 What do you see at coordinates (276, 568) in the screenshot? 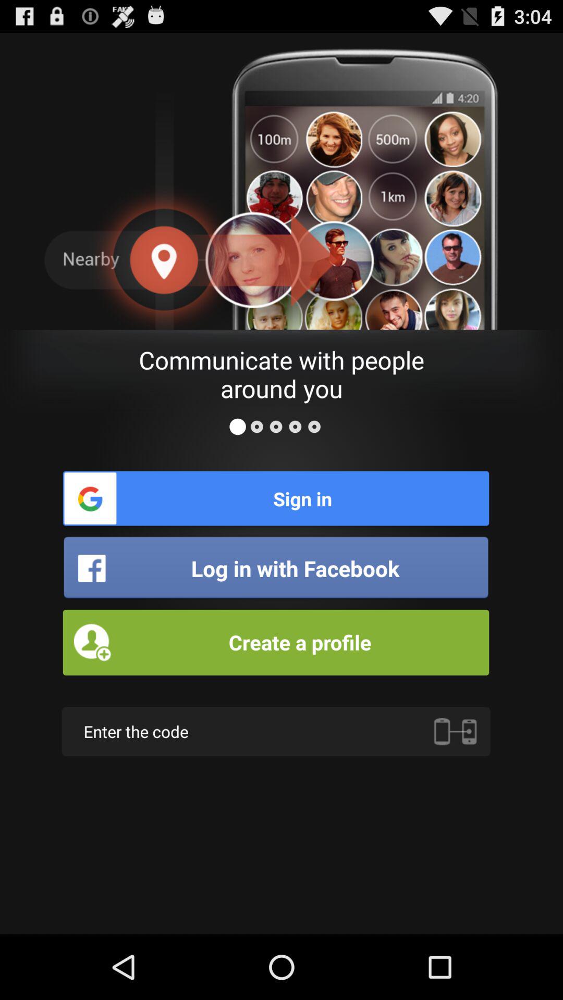
I see `open item above the create a profile button` at bounding box center [276, 568].